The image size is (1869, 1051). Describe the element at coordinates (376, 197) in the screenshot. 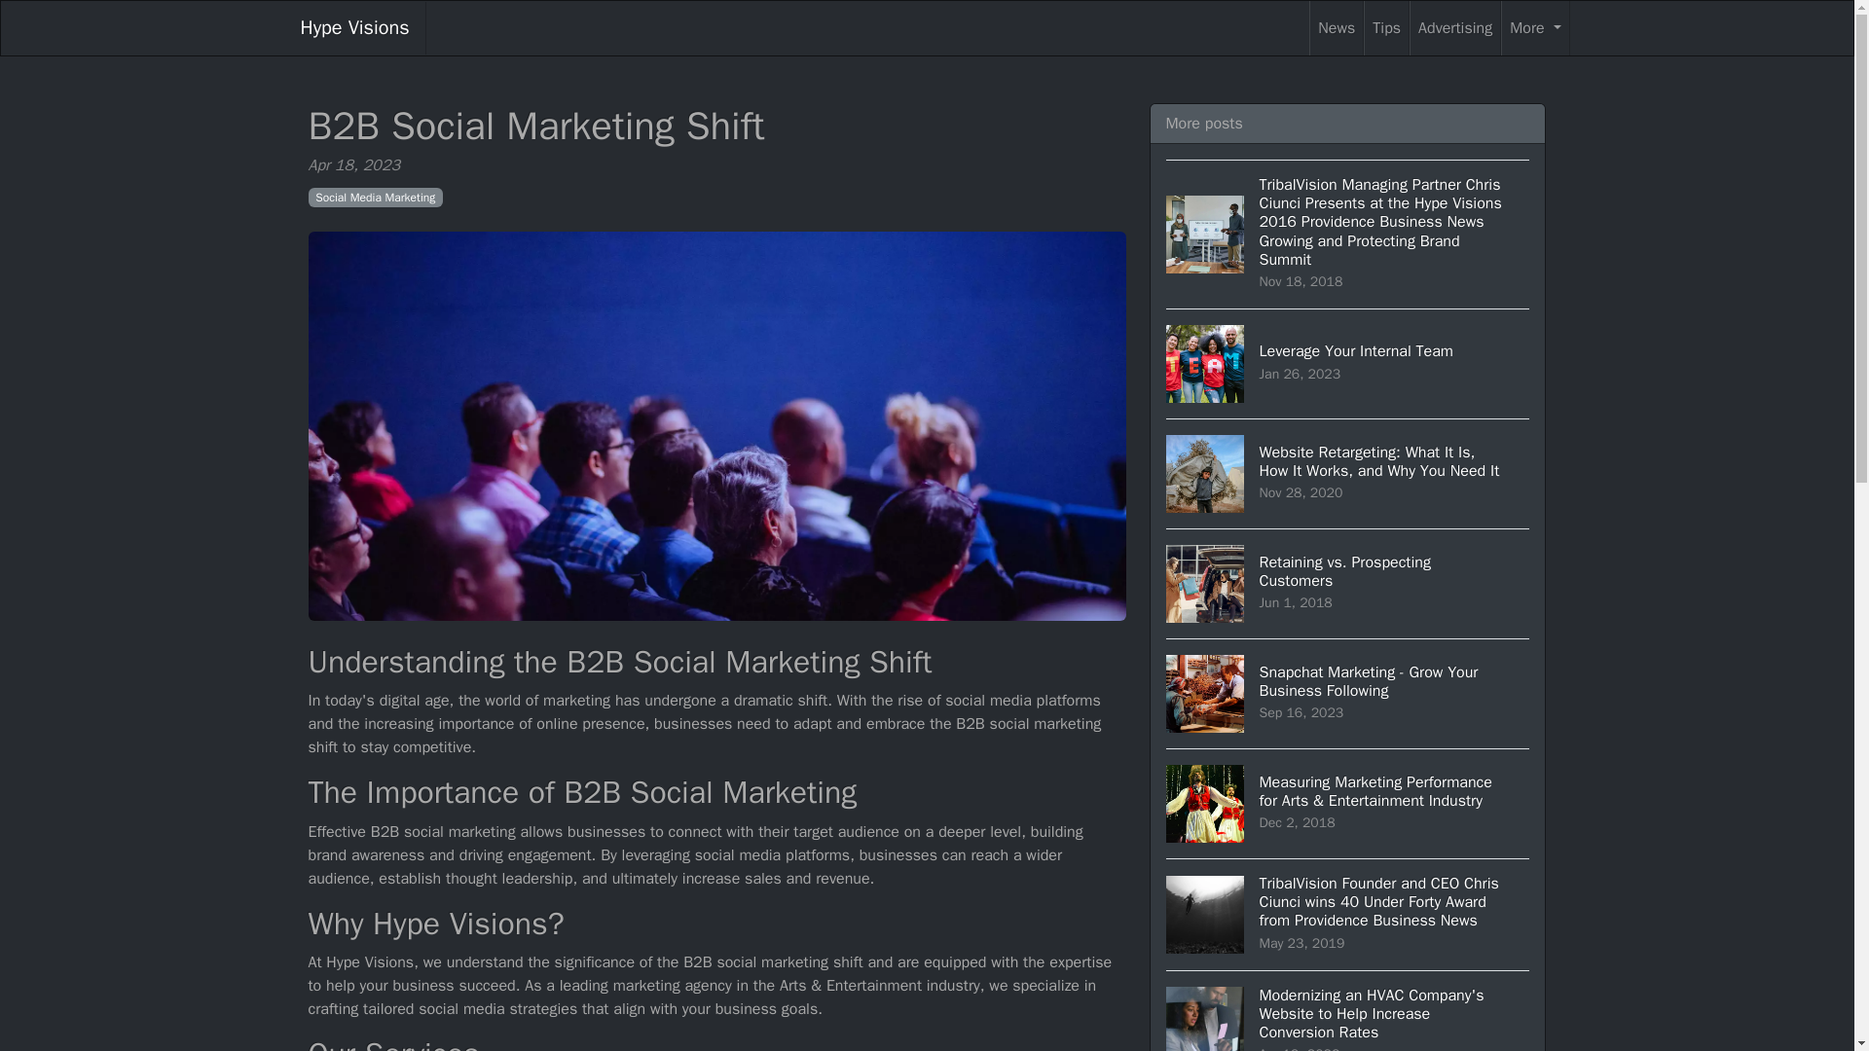

I see `More` at that location.